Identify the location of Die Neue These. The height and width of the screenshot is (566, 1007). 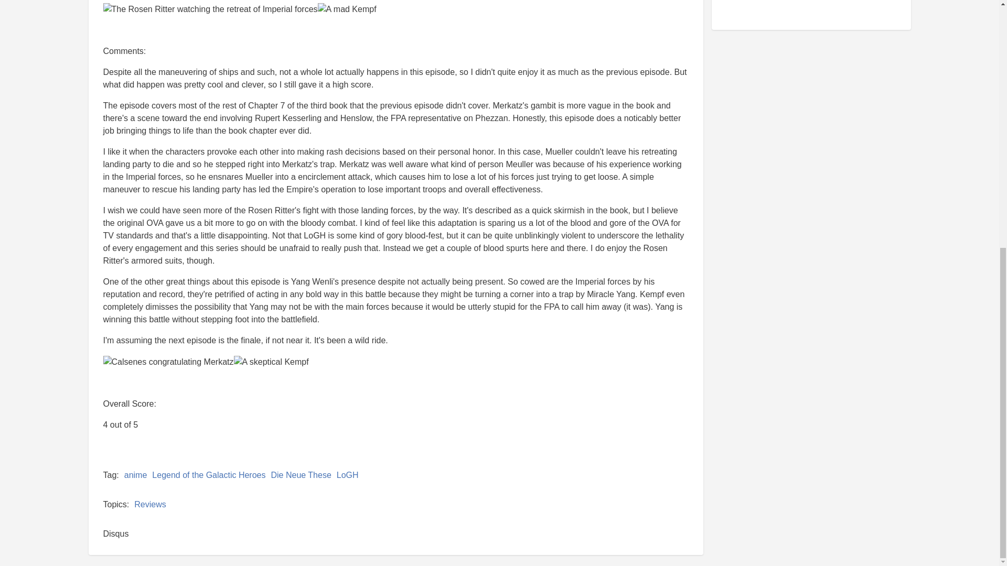
(301, 475).